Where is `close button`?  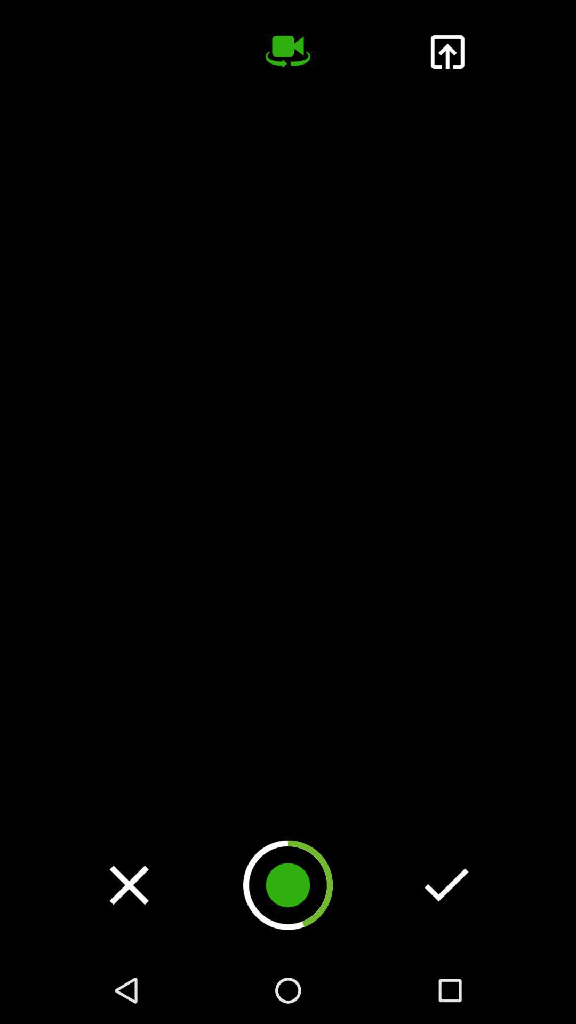
close button is located at coordinates (129, 885).